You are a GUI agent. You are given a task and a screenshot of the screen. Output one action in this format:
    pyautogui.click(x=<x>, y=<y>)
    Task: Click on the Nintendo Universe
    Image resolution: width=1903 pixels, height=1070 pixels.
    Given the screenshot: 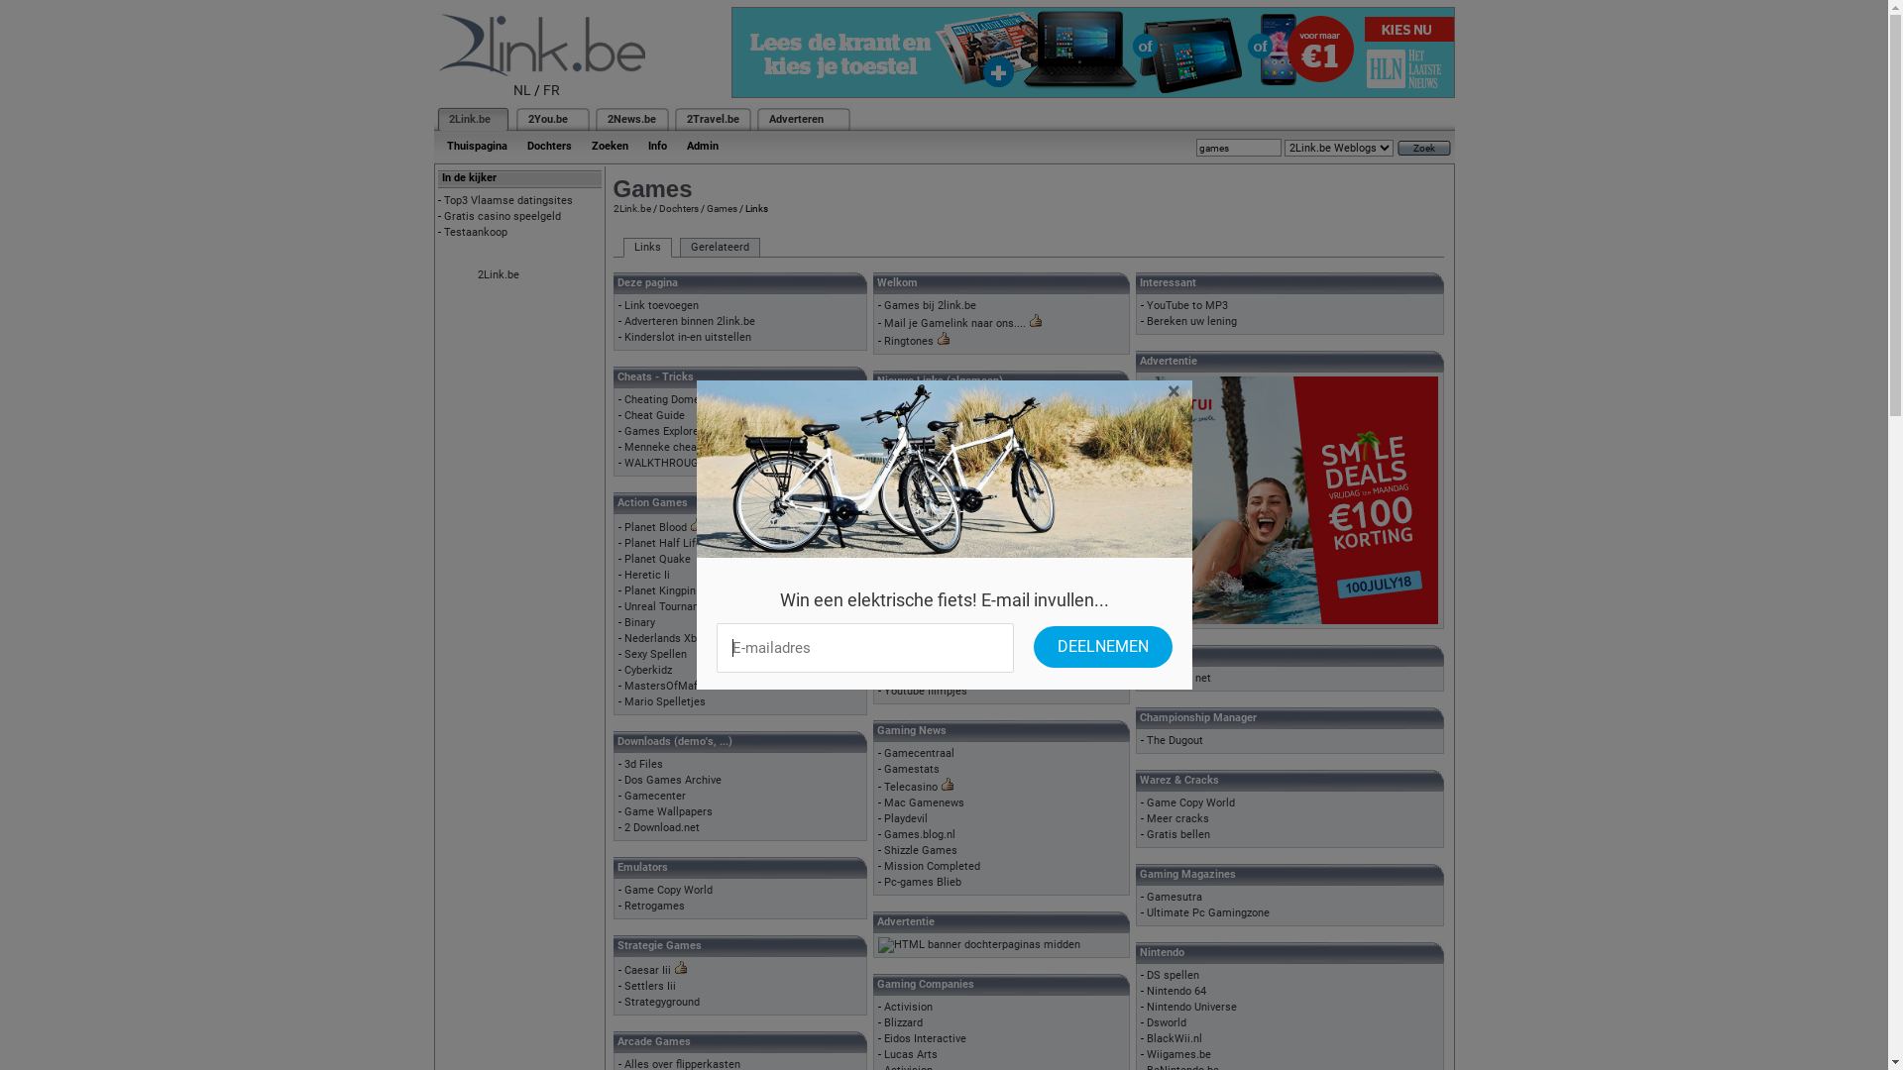 What is the action you would take?
    pyautogui.click(x=1191, y=1007)
    